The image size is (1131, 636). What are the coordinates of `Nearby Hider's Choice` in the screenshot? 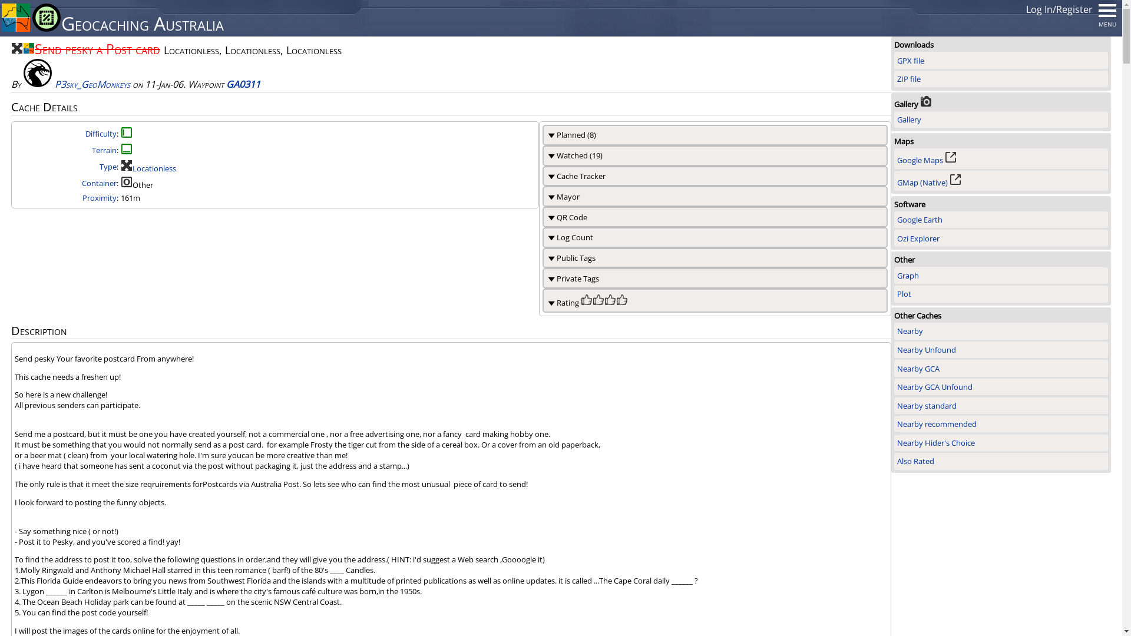 It's located at (1001, 443).